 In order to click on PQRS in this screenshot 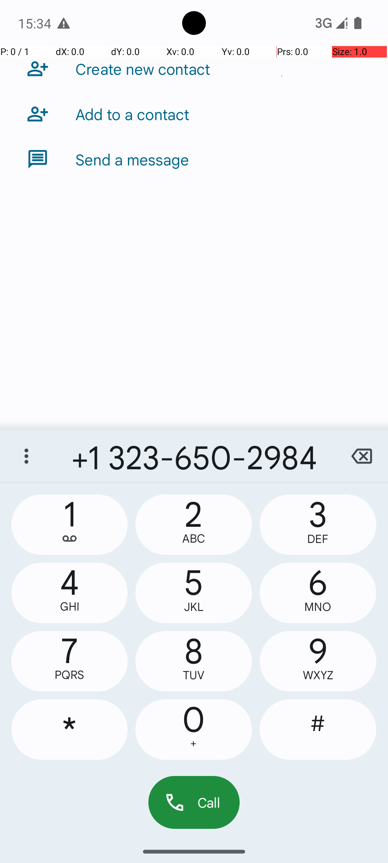, I will do `click(70, 675)`.